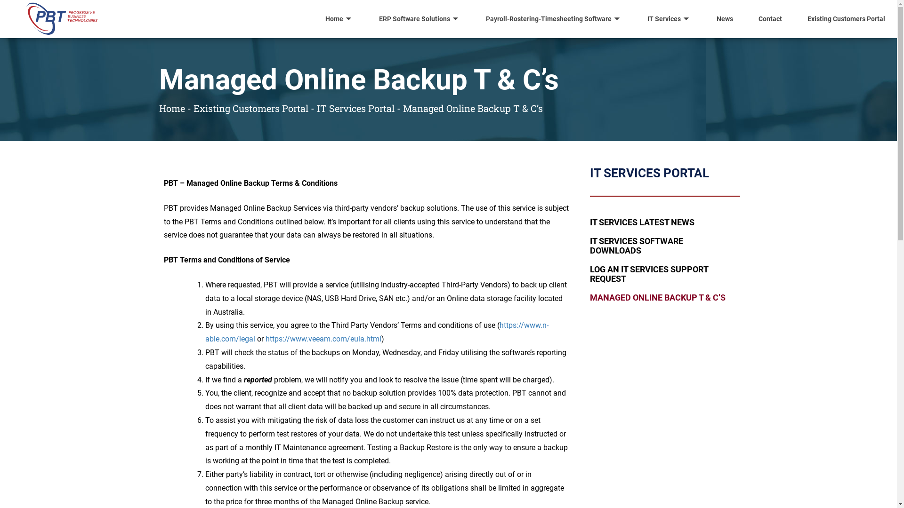 The width and height of the screenshot is (904, 508). I want to click on Home, so click(172, 108).